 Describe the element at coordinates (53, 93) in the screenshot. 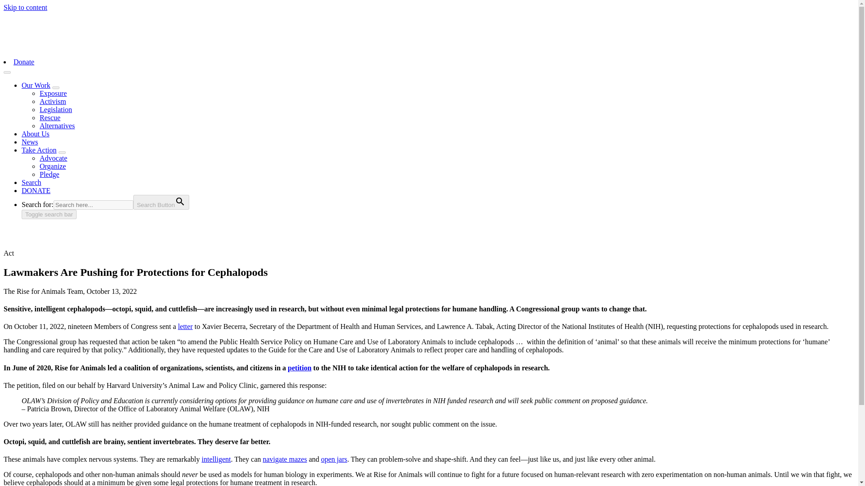

I see `Exposure` at that location.